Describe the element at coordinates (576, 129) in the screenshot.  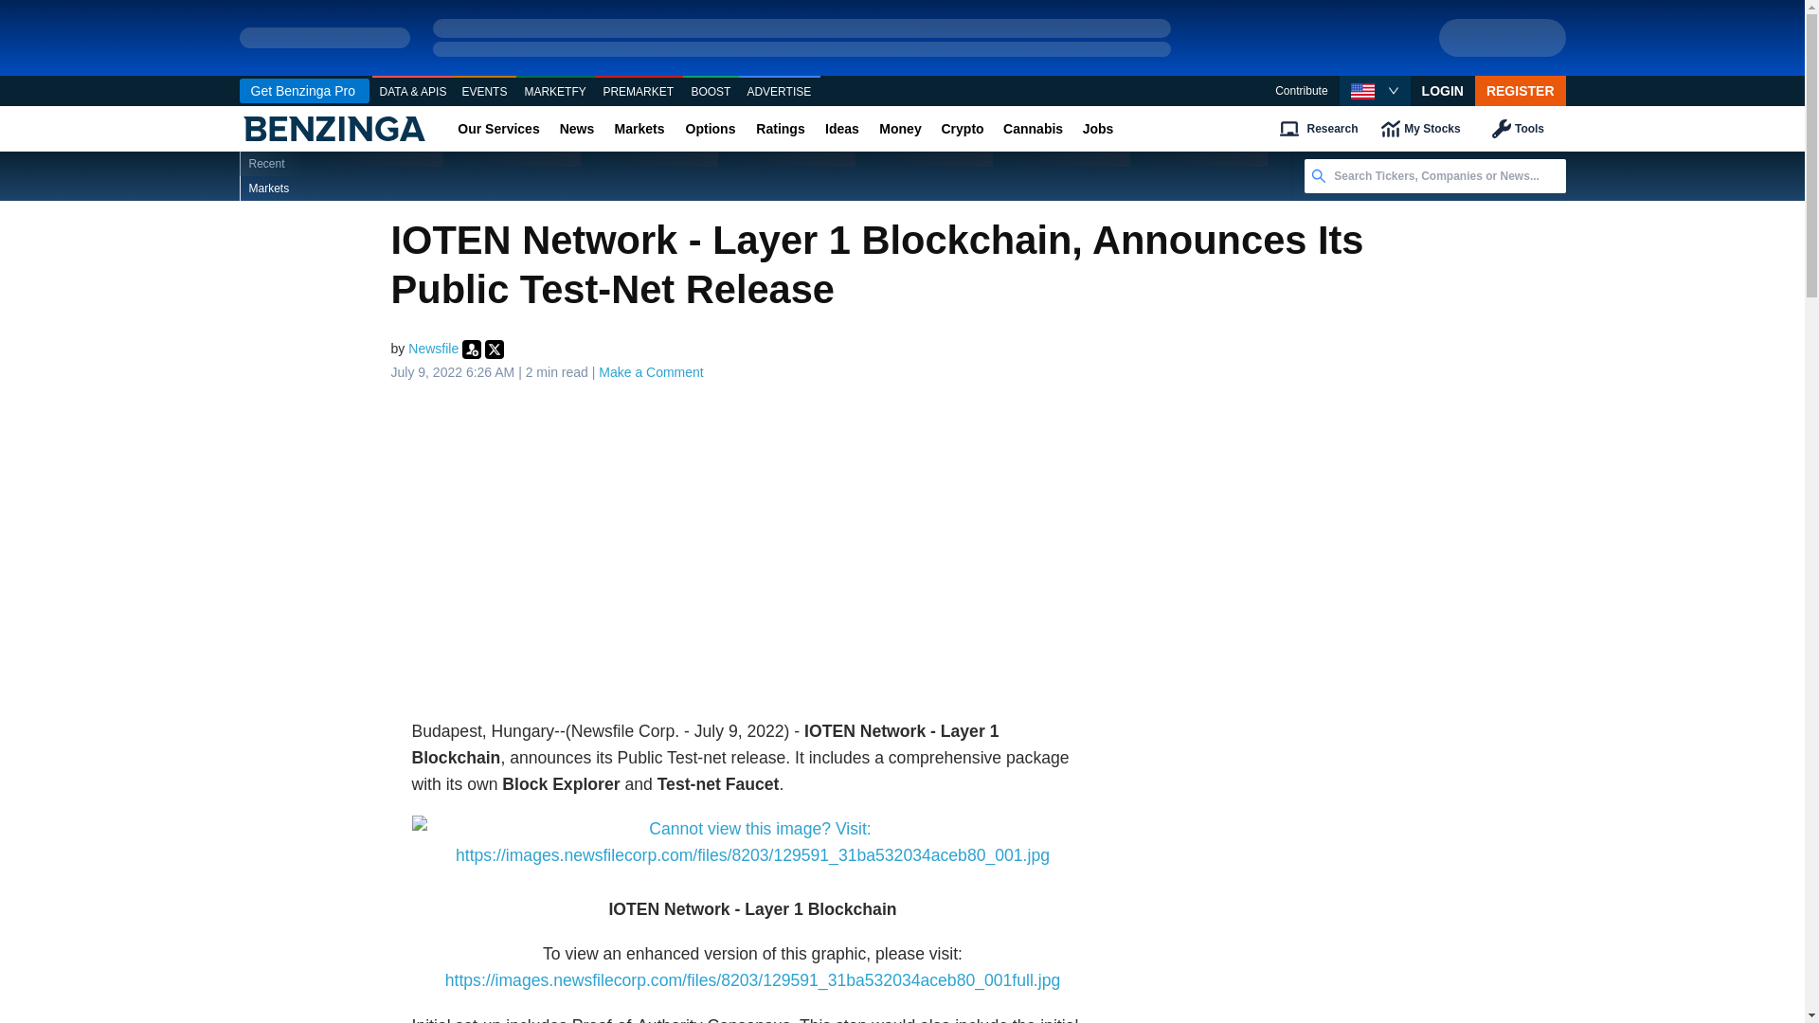
I see `News` at that location.